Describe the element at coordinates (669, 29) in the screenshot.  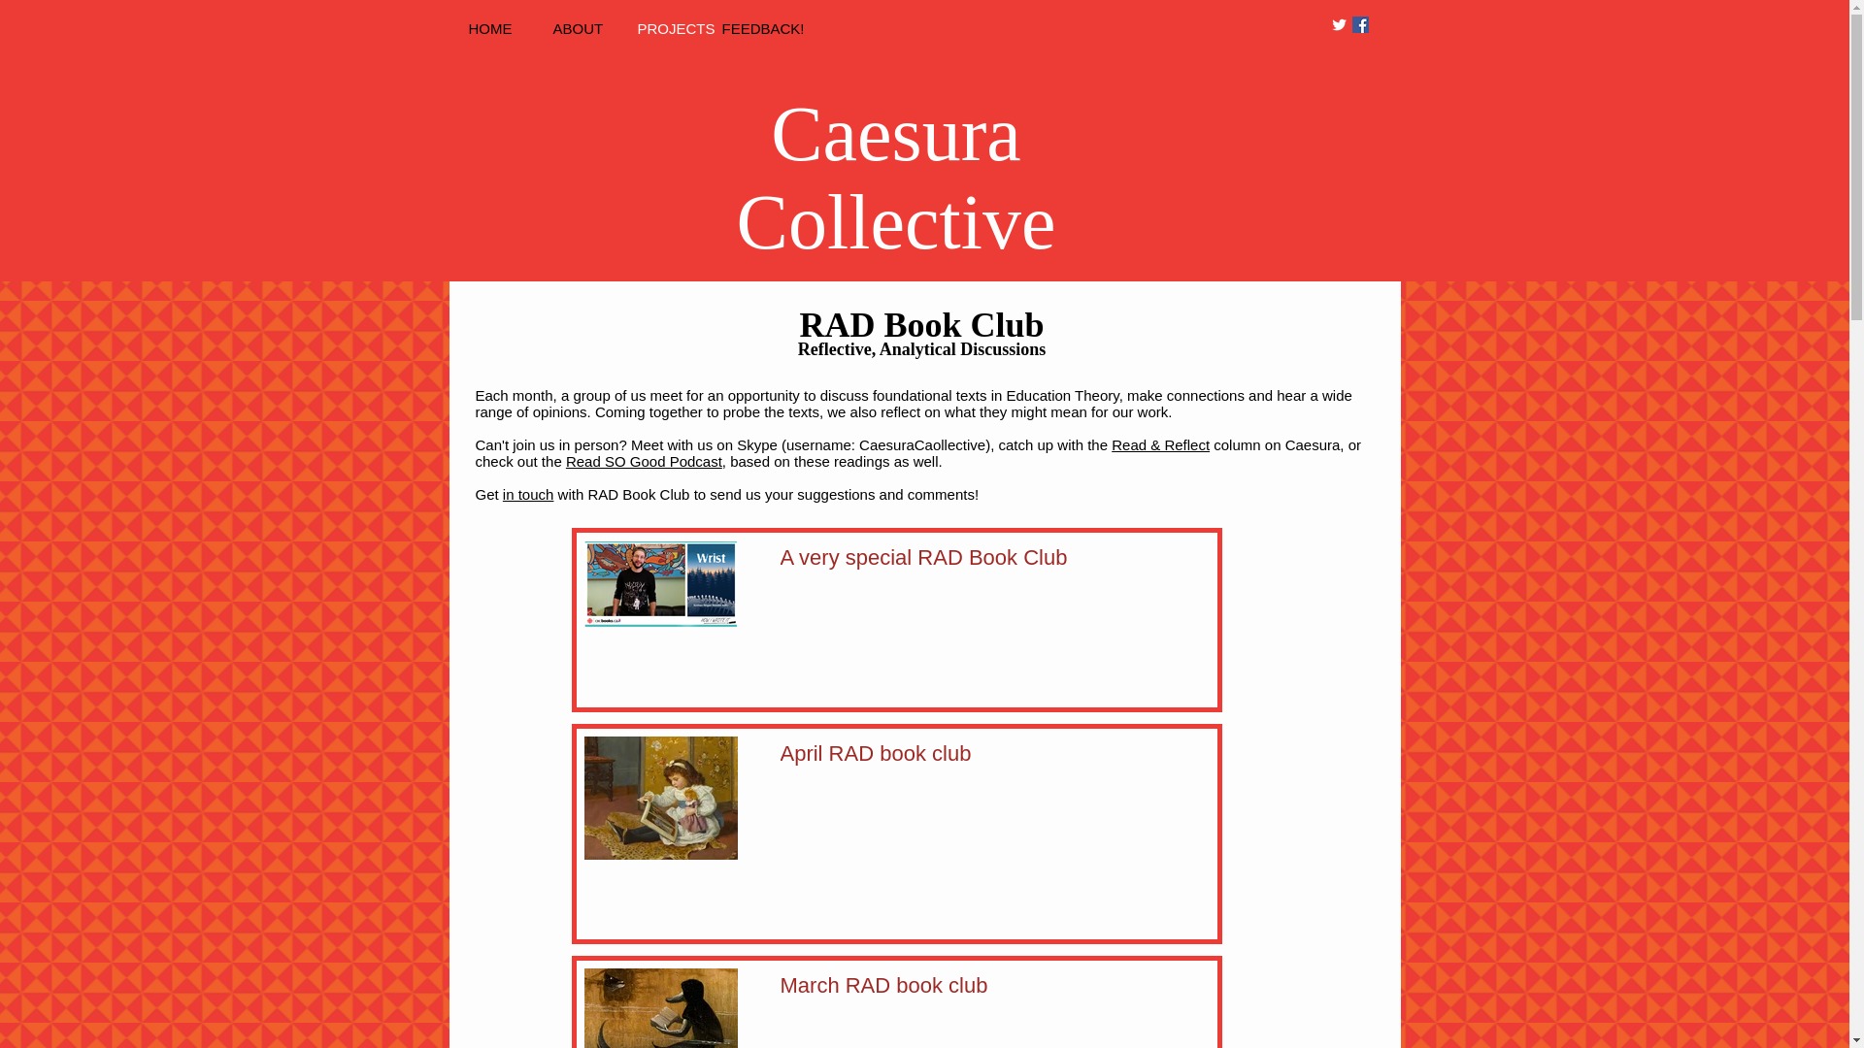
I see `PROJECTS` at that location.